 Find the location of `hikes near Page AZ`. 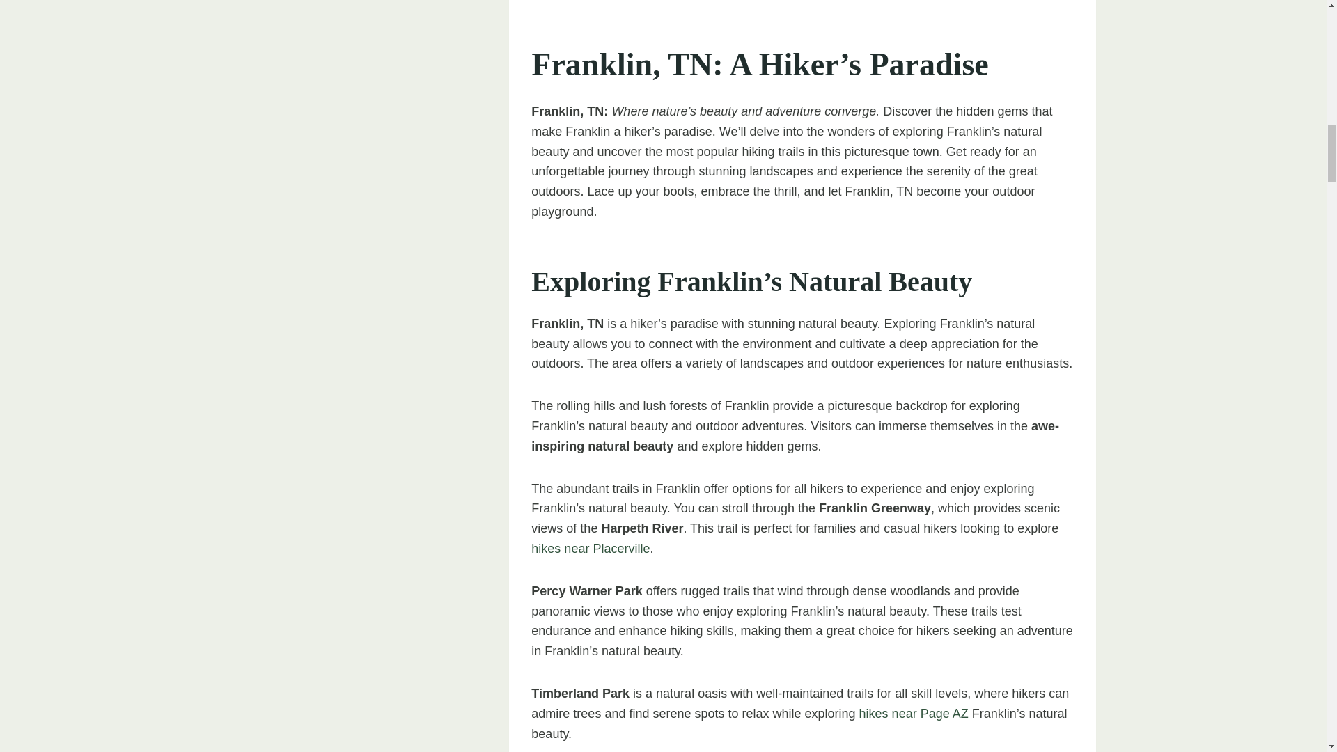

hikes near Page AZ is located at coordinates (914, 713).